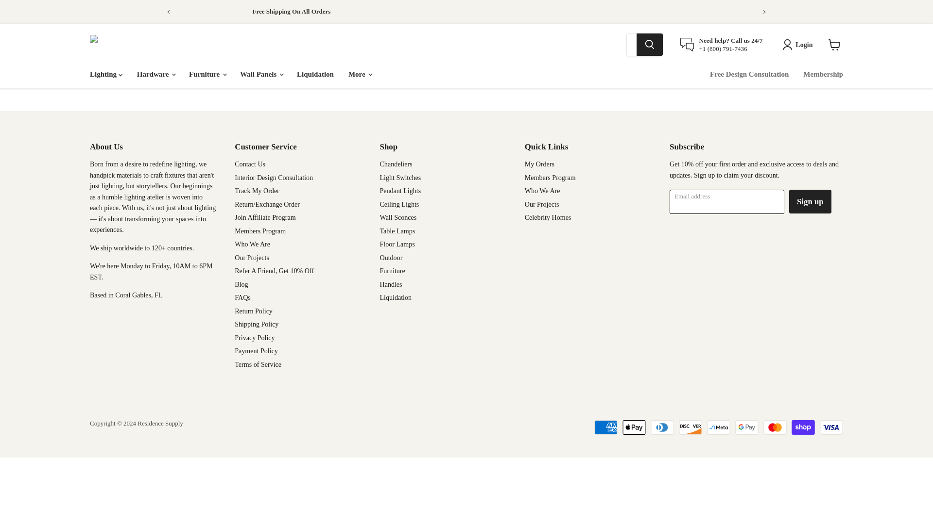  What do you see at coordinates (834, 45) in the screenshot?
I see `View cart` at bounding box center [834, 45].